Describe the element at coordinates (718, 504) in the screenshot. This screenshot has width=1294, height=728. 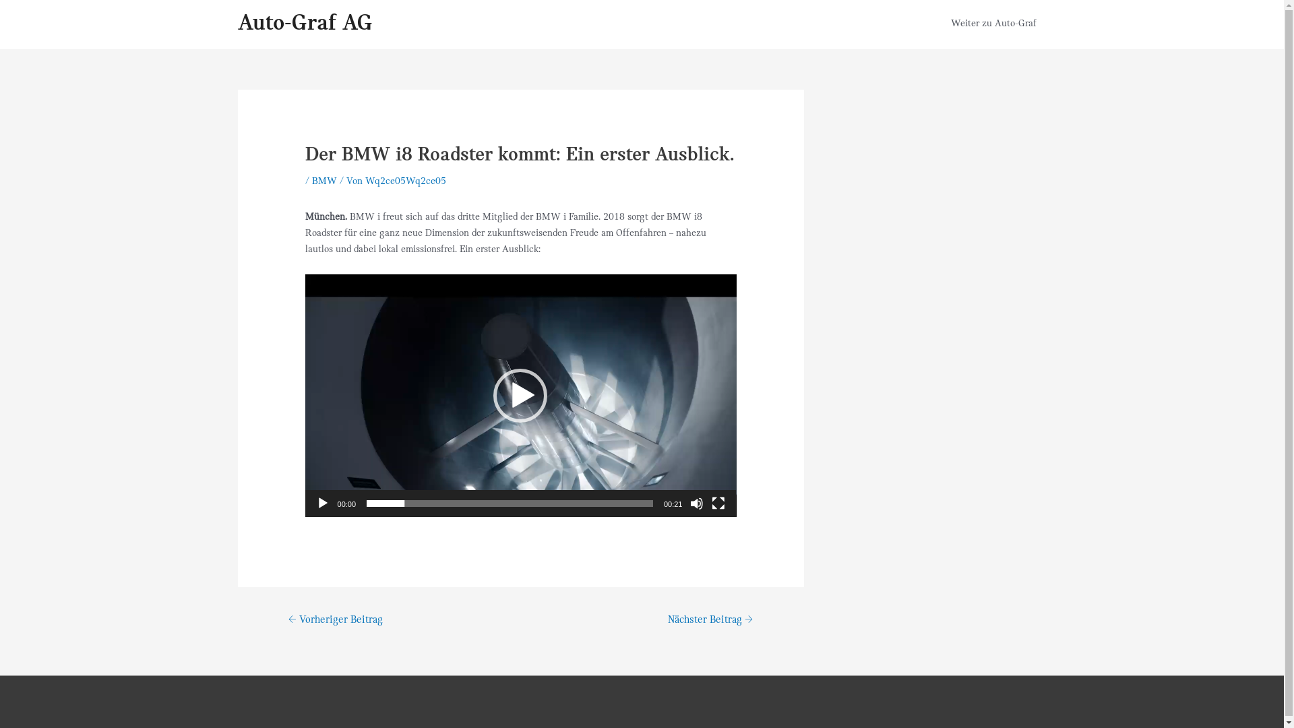
I see `Vollbild` at that location.